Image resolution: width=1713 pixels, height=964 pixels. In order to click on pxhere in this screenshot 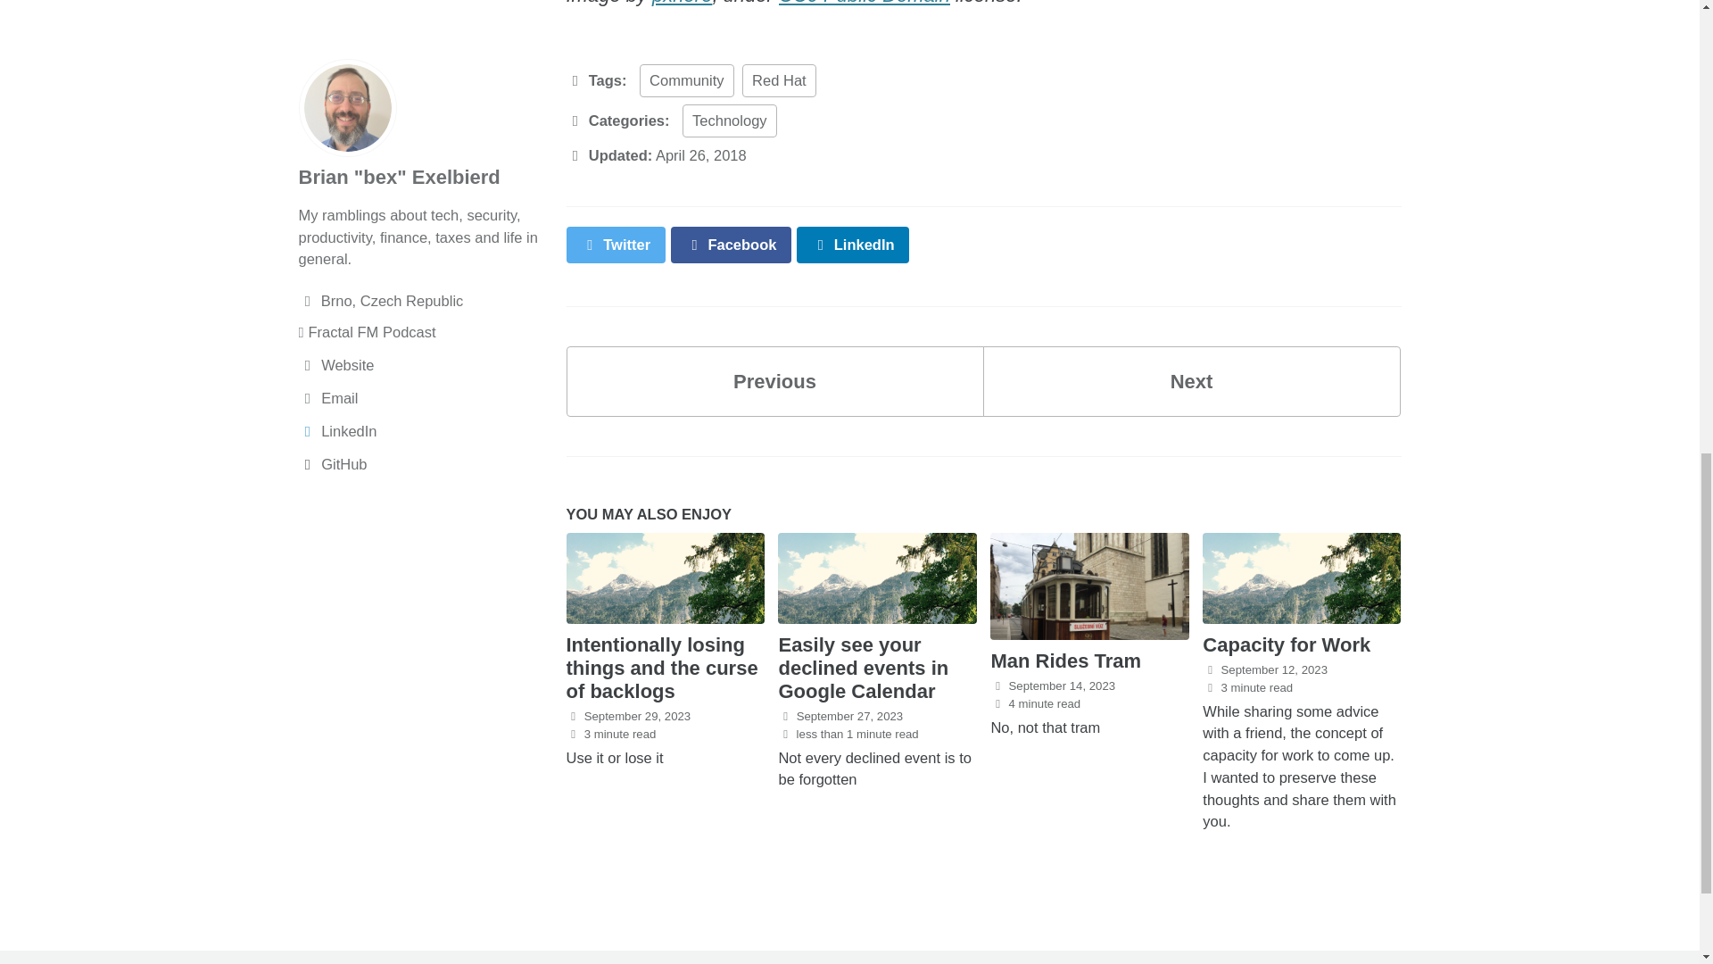, I will do `click(682, 3)`.